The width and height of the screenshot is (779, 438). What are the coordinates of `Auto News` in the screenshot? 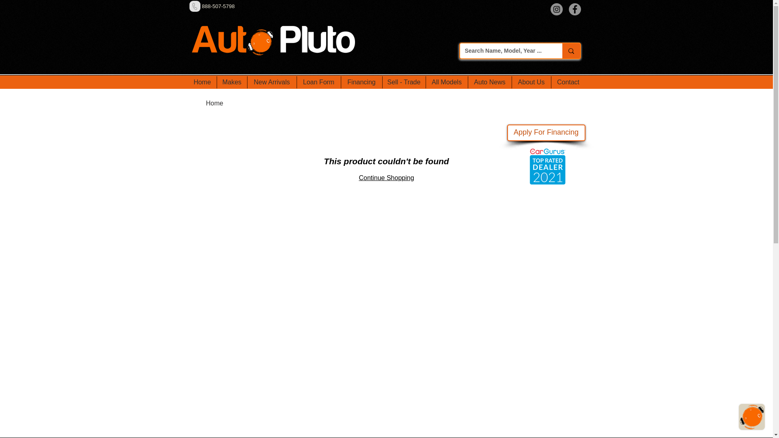 It's located at (489, 82).